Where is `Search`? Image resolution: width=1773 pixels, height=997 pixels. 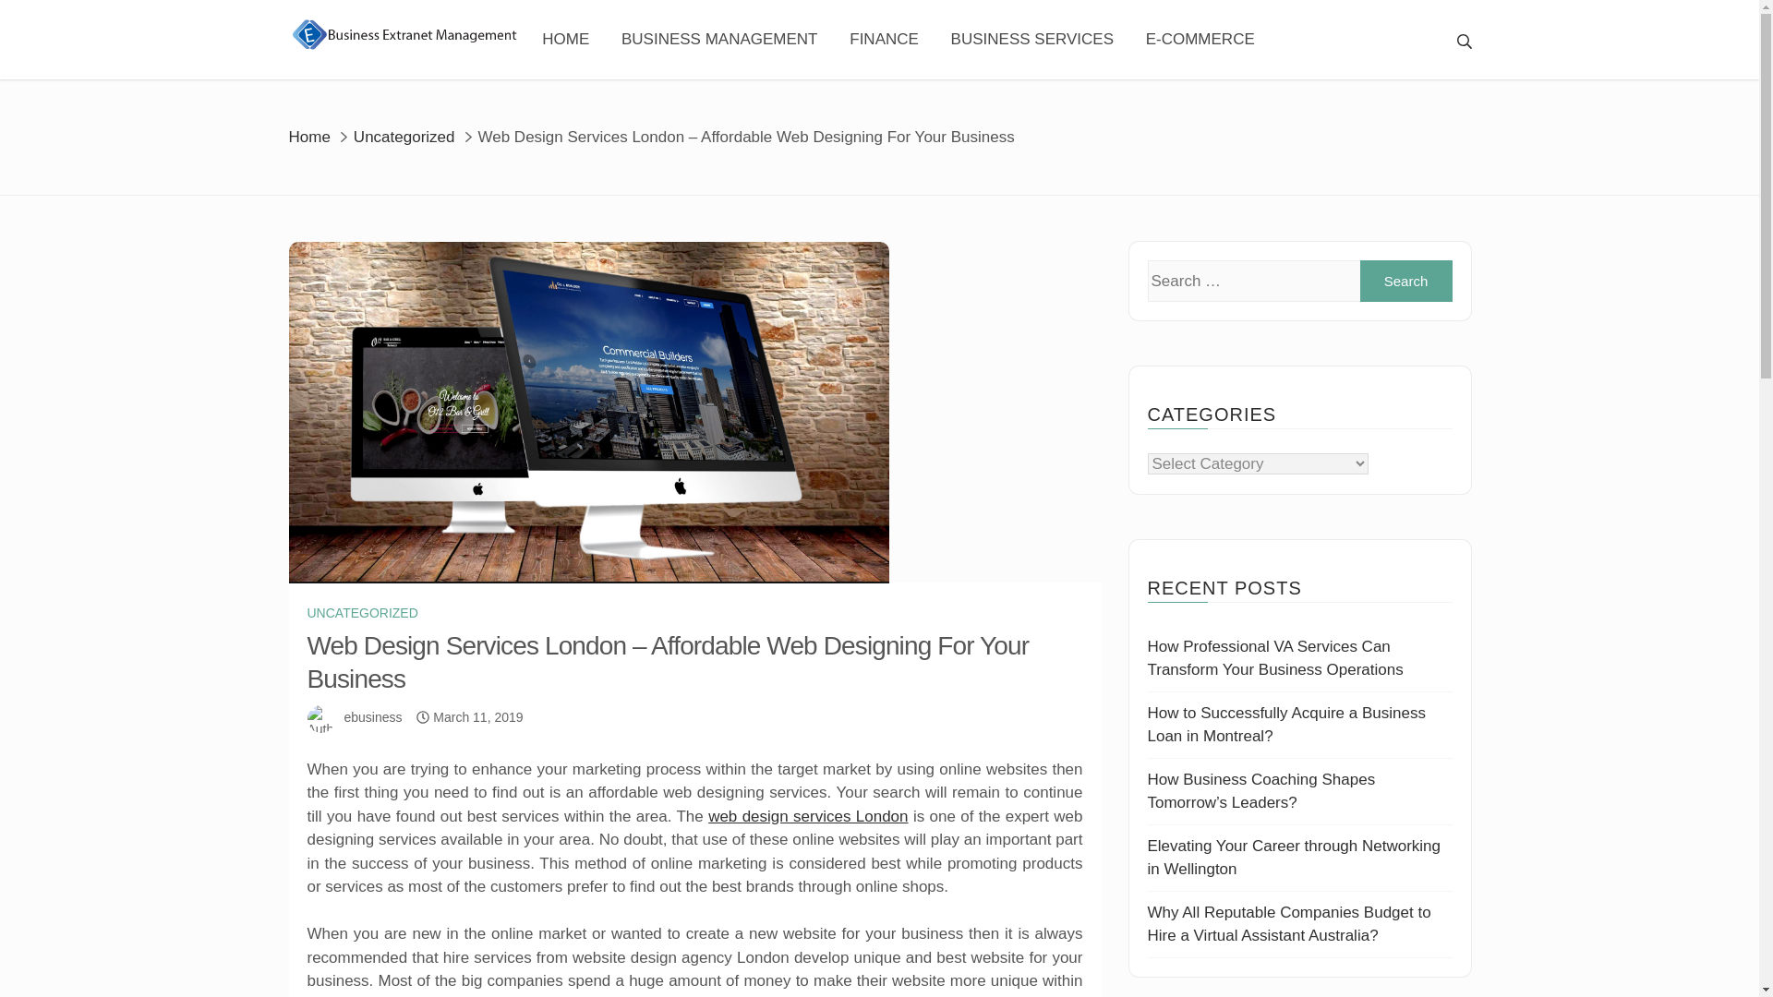
Search is located at coordinates (1405, 281).